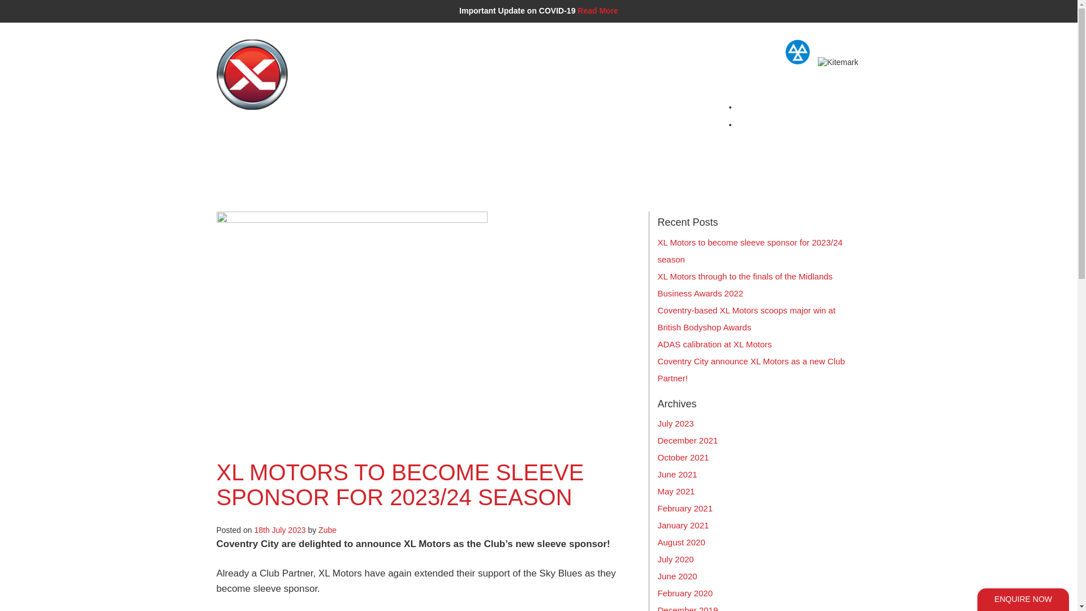 The image size is (1086, 611). Describe the element at coordinates (805, 158) in the screenshot. I see `CONTACT US` at that location.